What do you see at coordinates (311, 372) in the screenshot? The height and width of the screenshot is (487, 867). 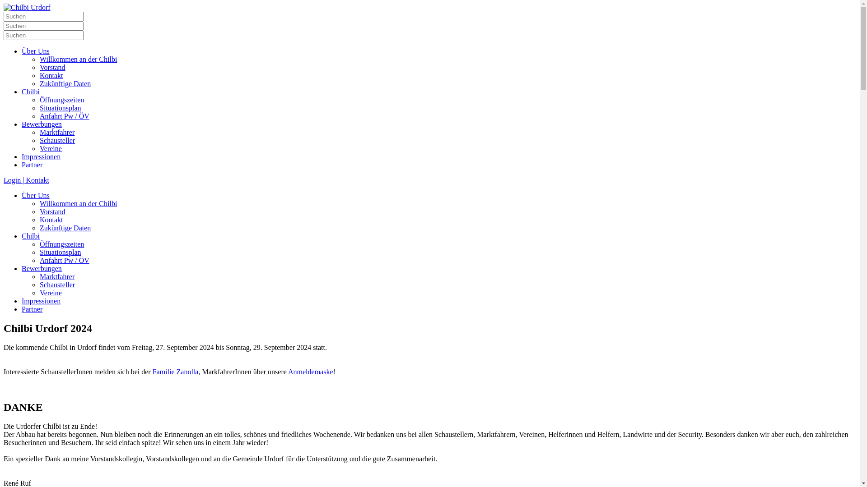 I see `Anmeldemaske` at bounding box center [311, 372].